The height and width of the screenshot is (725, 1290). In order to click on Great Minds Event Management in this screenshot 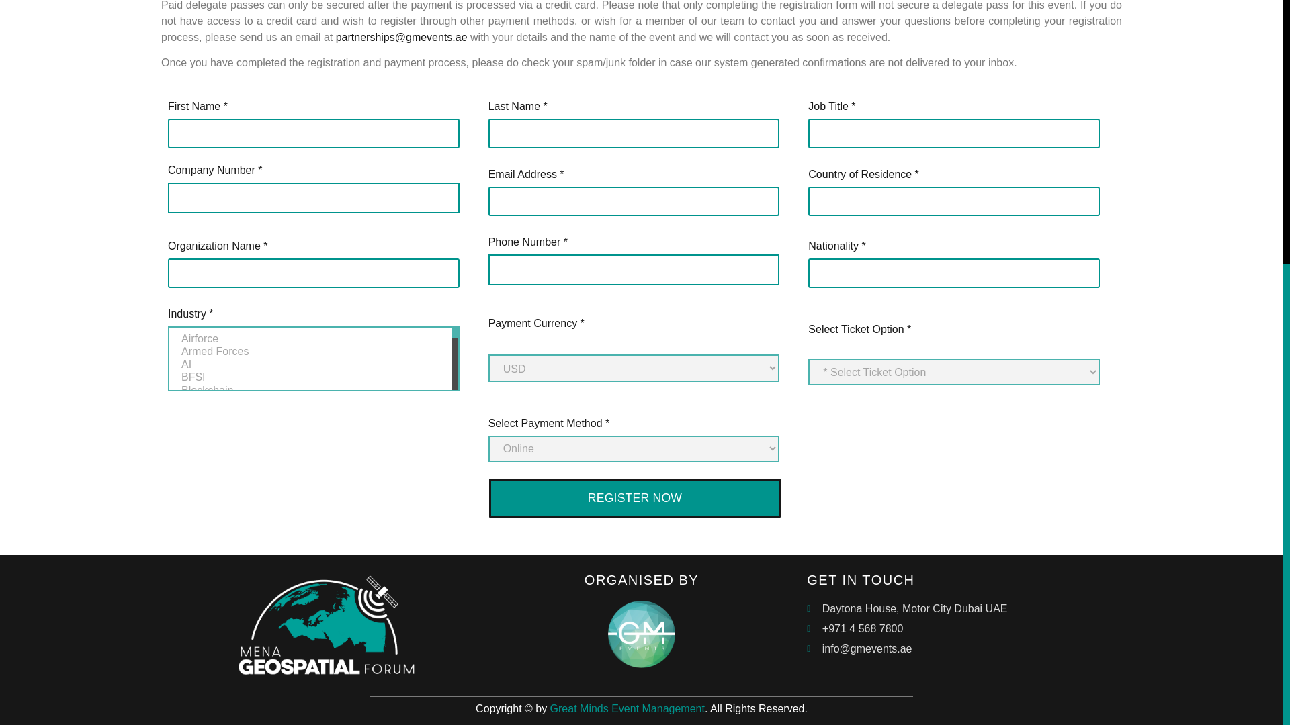, I will do `click(628, 708)`.